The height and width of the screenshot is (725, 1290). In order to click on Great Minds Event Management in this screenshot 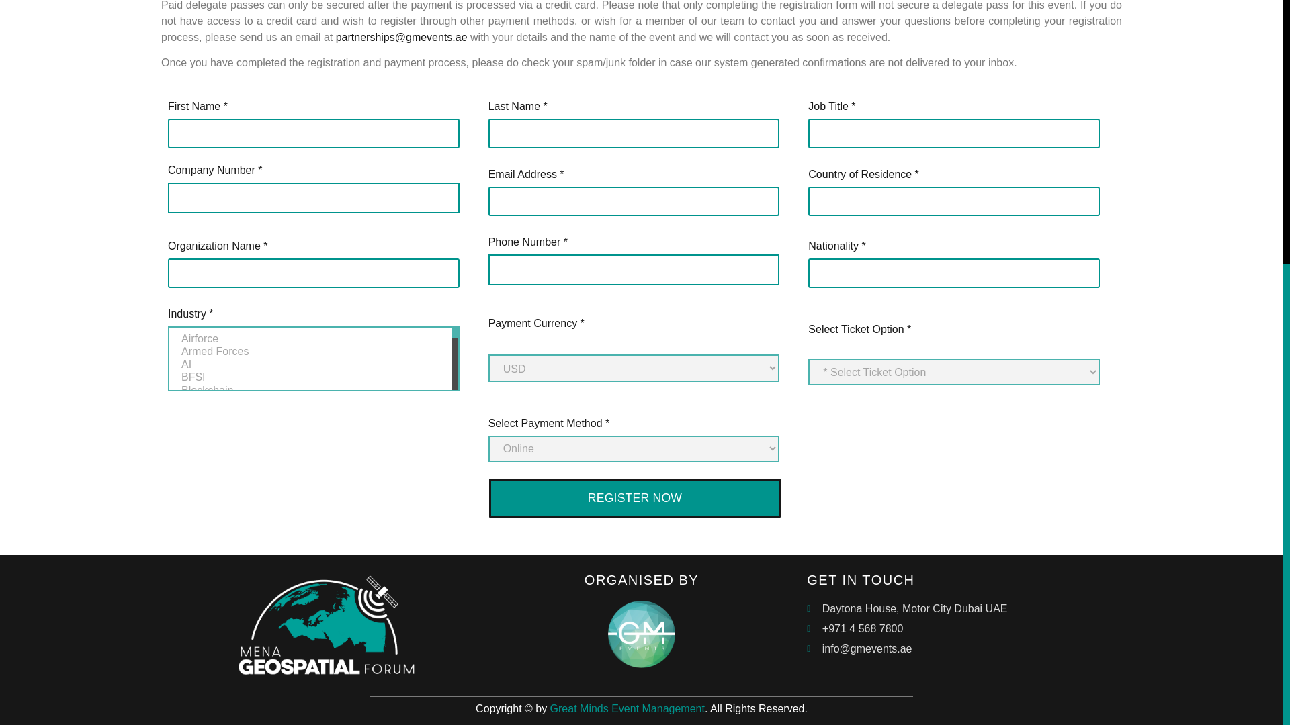, I will do `click(628, 708)`.